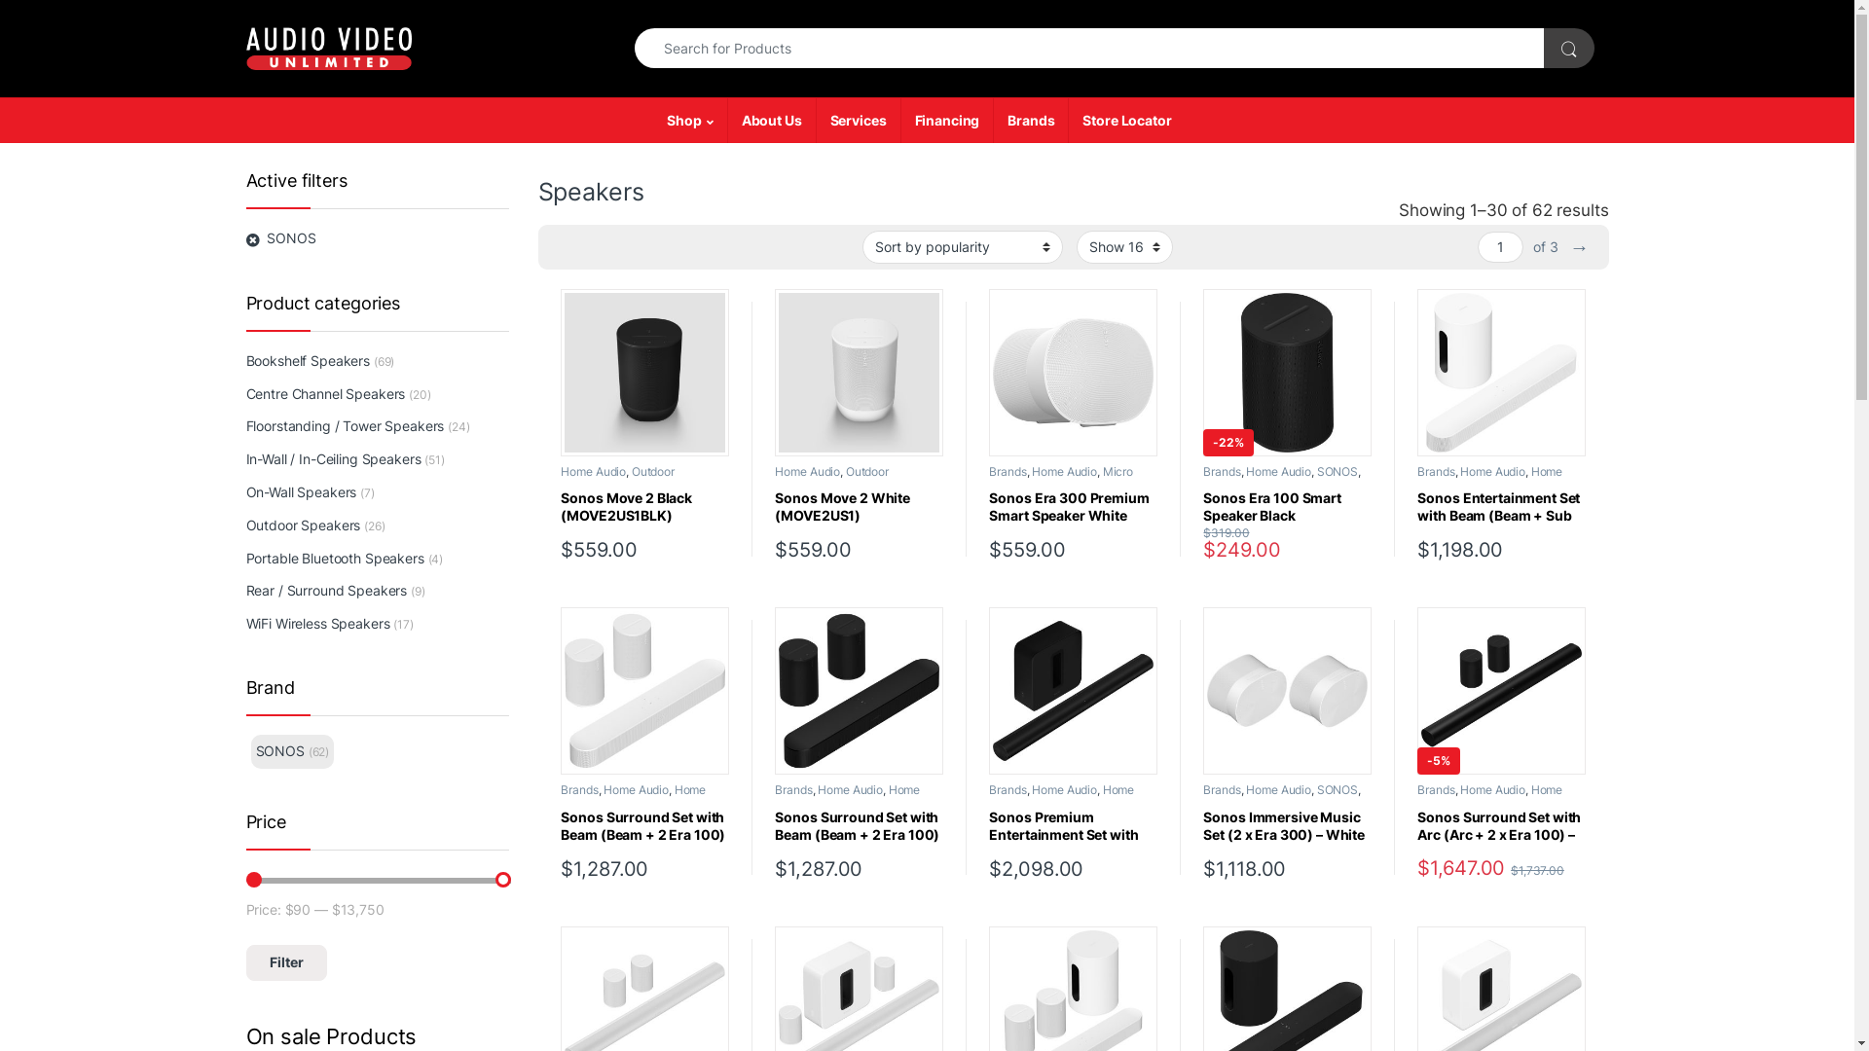 Image resolution: width=1869 pixels, height=1051 pixels. What do you see at coordinates (859, 507) in the screenshot?
I see `Sonos Move 2 White (MOVE2US1)` at bounding box center [859, 507].